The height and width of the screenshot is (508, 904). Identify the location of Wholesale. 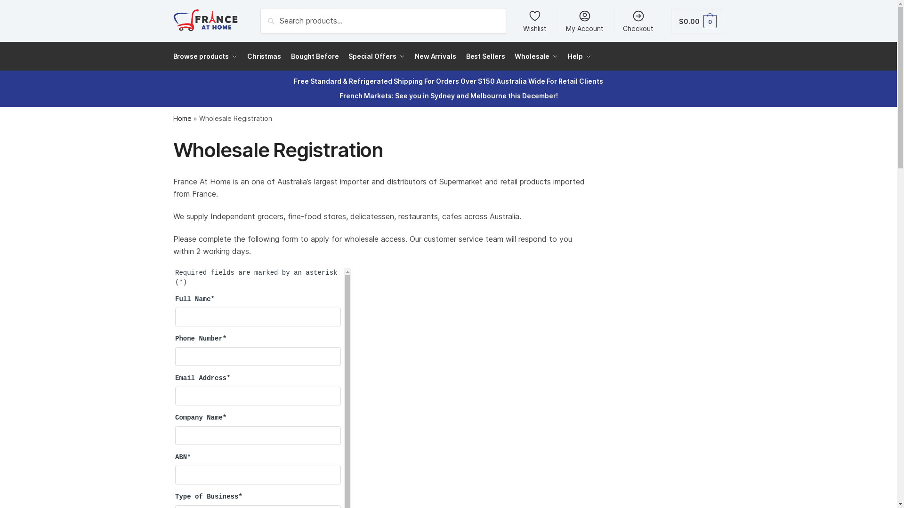
(537, 56).